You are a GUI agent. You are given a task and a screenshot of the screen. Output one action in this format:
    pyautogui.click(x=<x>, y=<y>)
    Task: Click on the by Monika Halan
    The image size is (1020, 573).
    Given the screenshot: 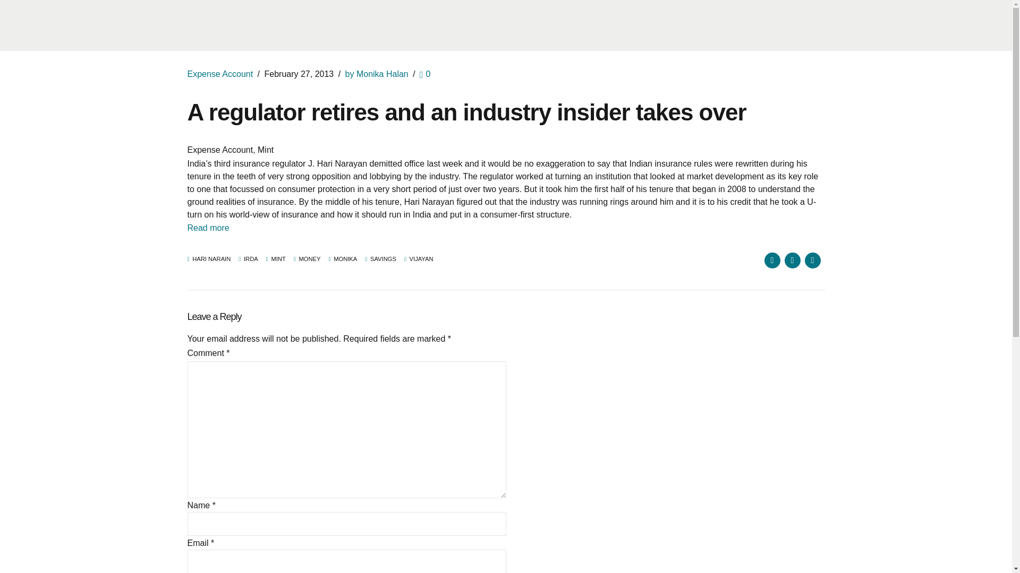 What is the action you would take?
    pyautogui.click(x=377, y=73)
    